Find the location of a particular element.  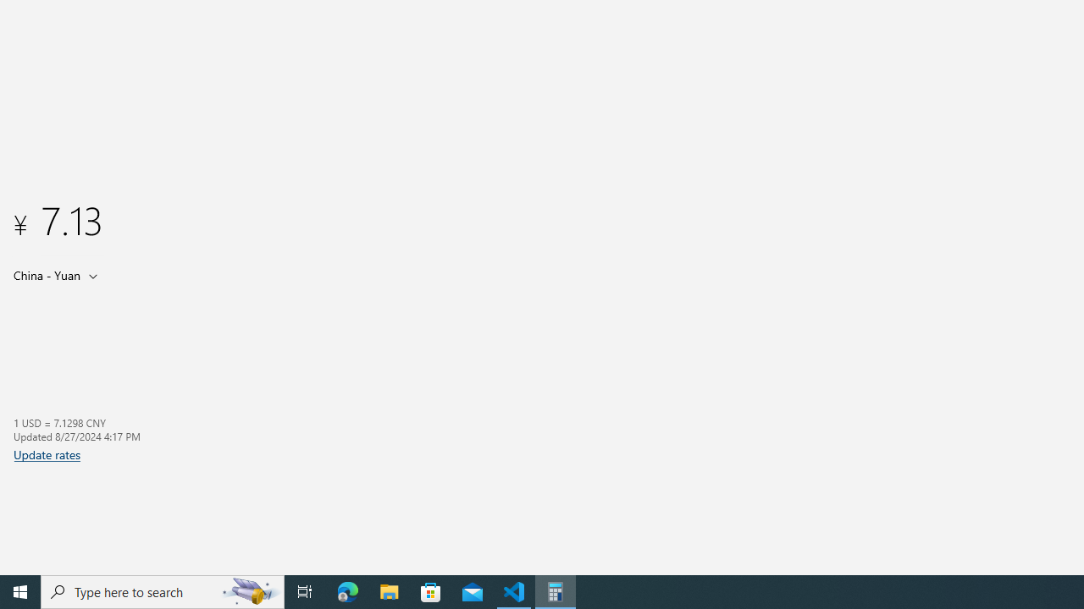

China Yuan is located at coordinates (46, 275).